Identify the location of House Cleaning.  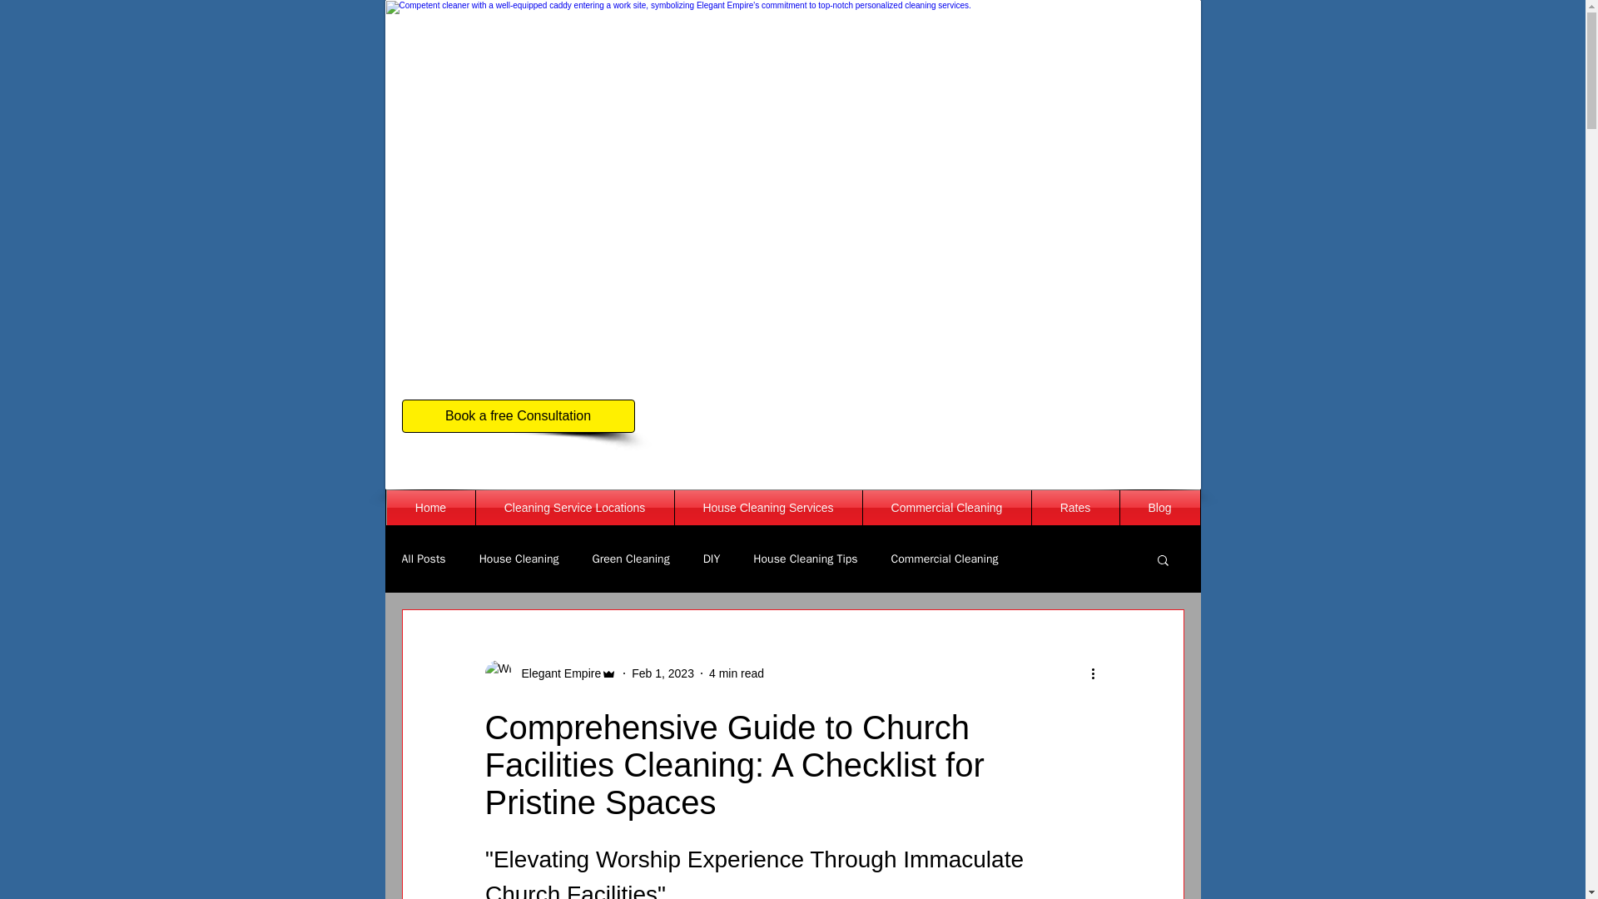
(519, 559).